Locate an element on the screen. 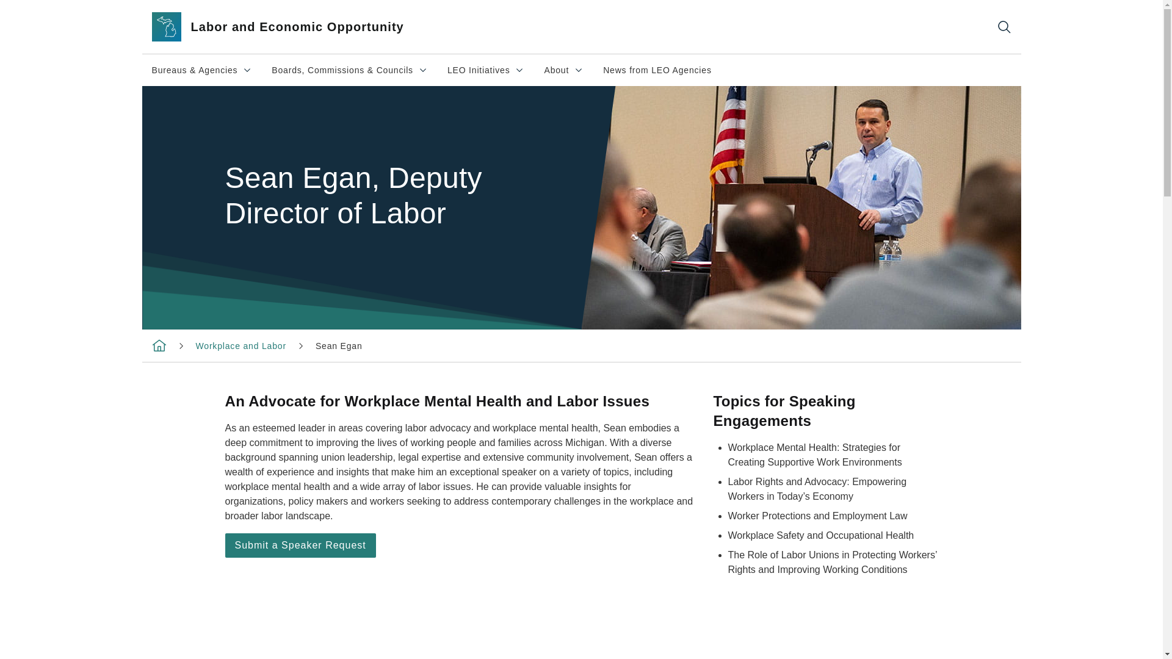 This screenshot has height=659, width=1172. Labor and Economic Opportunity is located at coordinates (338, 345).